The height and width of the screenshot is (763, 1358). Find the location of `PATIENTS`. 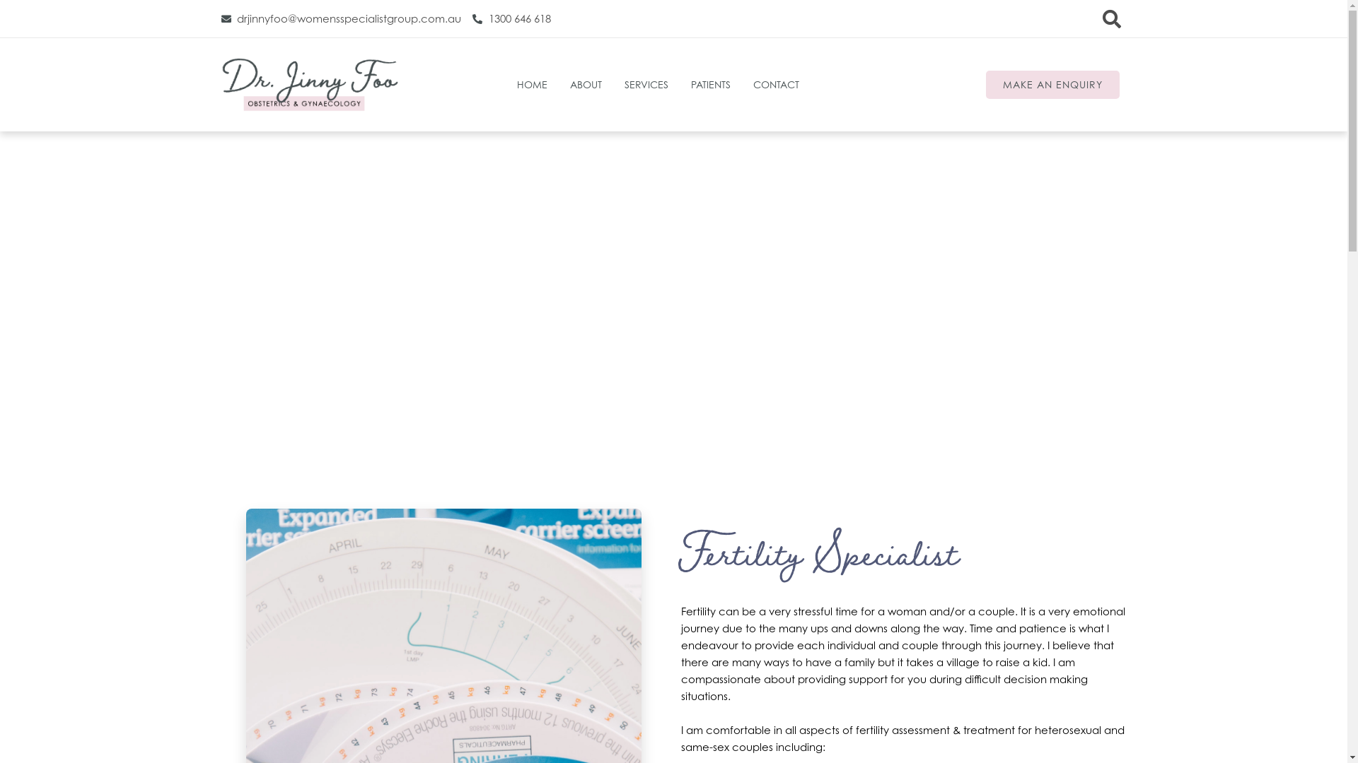

PATIENTS is located at coordinates (711, 85).